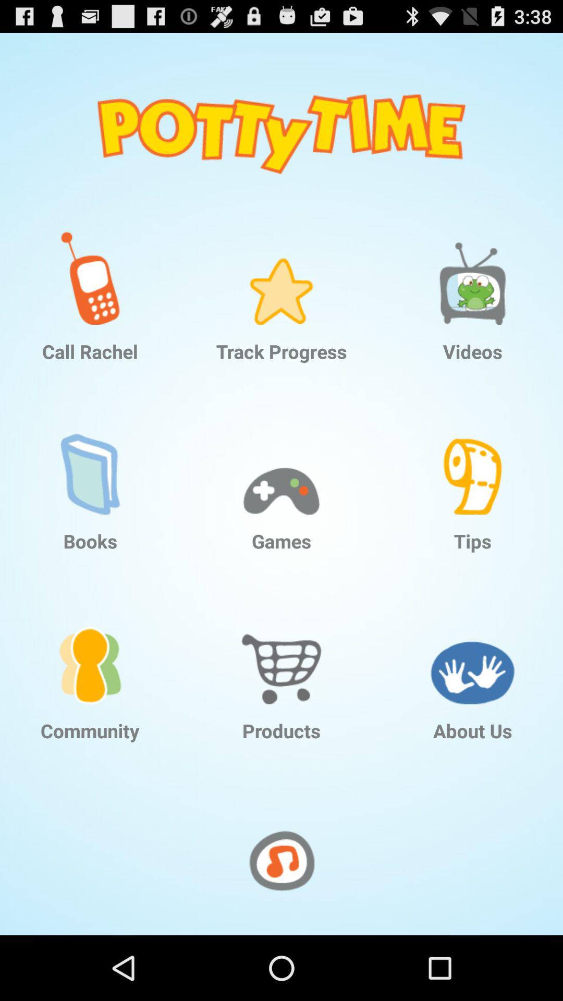  I want to click on turn on item next to the track progress app, so click(90, 270).